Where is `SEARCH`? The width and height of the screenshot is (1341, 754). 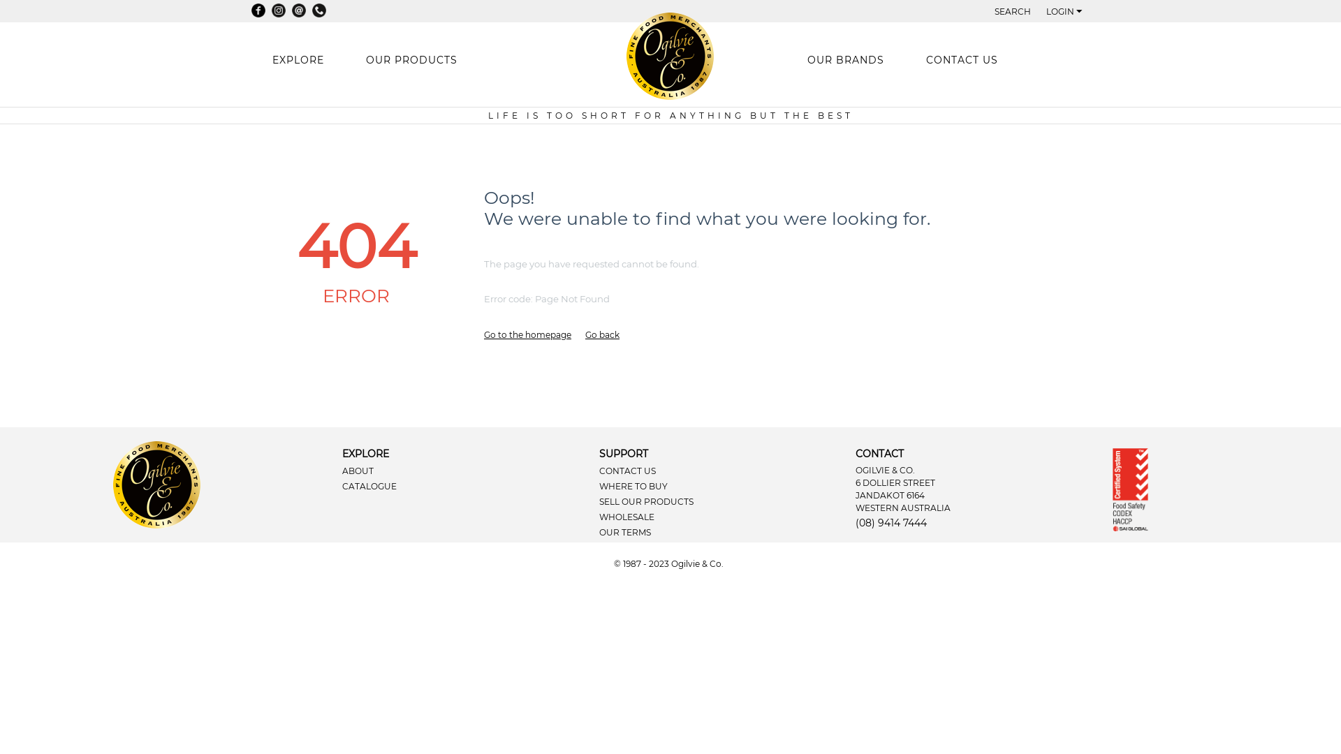
SEARCH is located at coordinates (1013, 11).